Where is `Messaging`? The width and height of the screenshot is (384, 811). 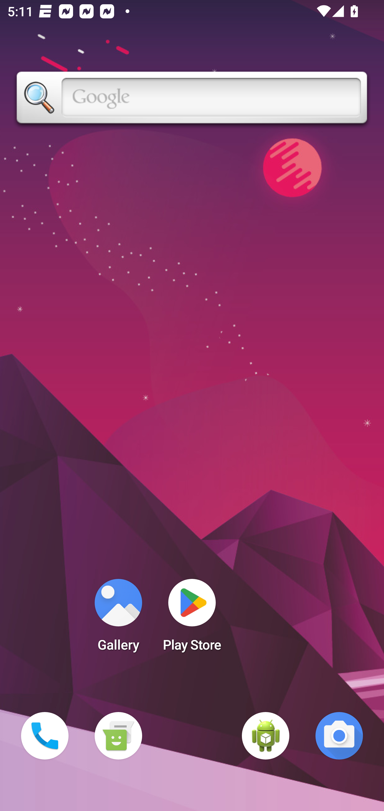 Messaging is located at coordinates (118, 736).